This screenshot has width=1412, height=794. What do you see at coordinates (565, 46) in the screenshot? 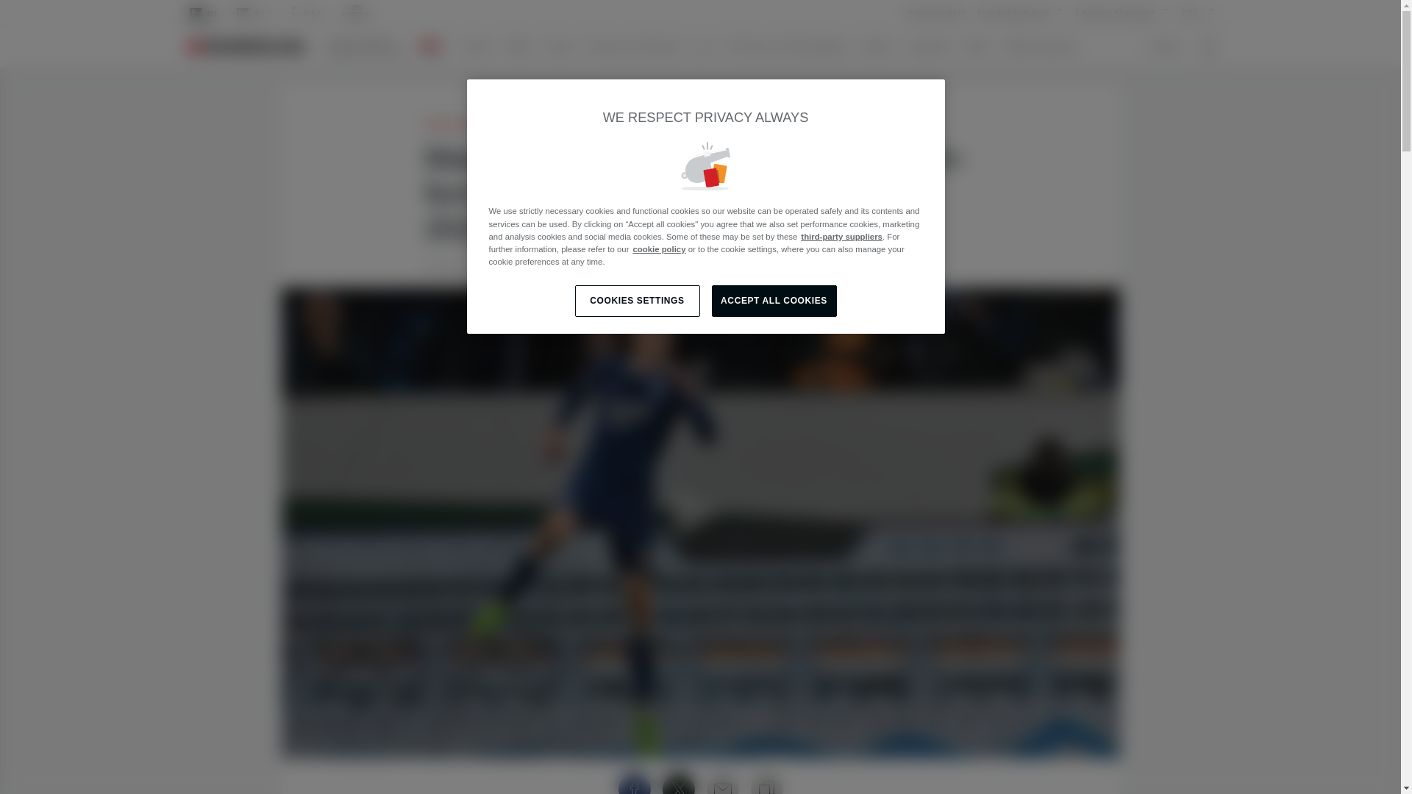
I see `Clubs` at bounding box center [565, 46].